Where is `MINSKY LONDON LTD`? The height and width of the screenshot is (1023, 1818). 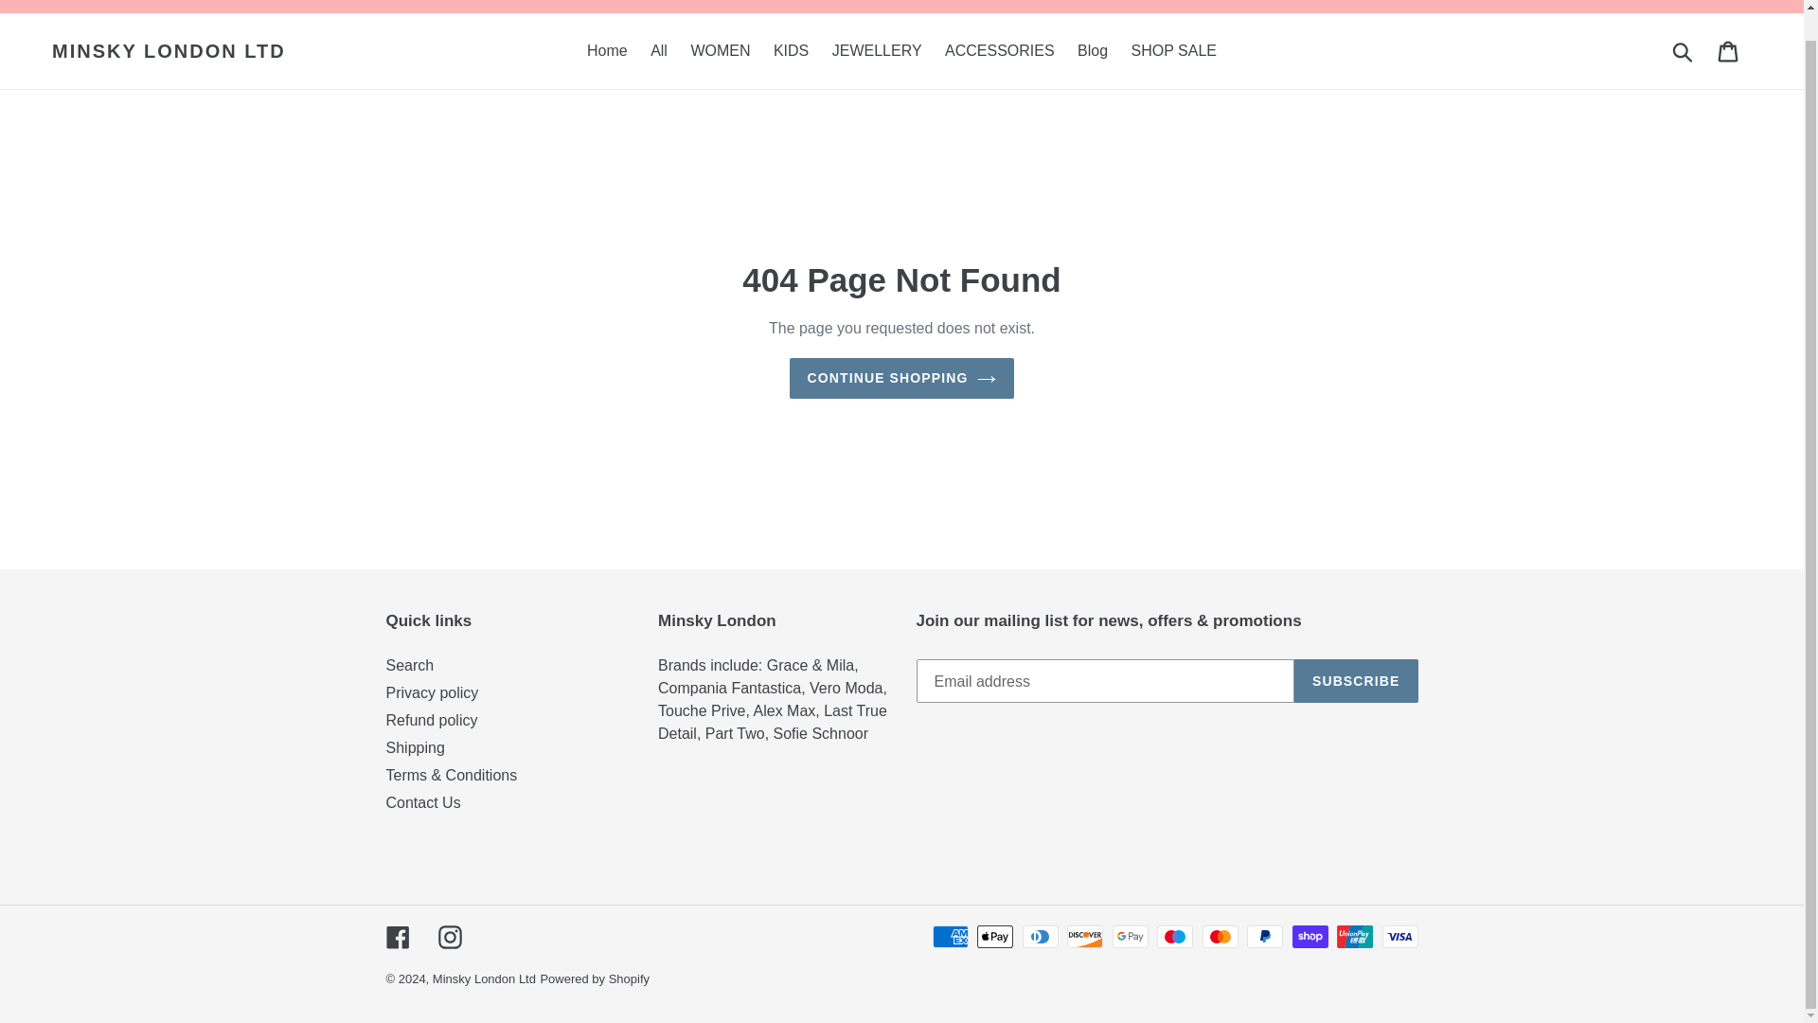
MINSKY LONDON LTD is located at coordinates (169, 51).